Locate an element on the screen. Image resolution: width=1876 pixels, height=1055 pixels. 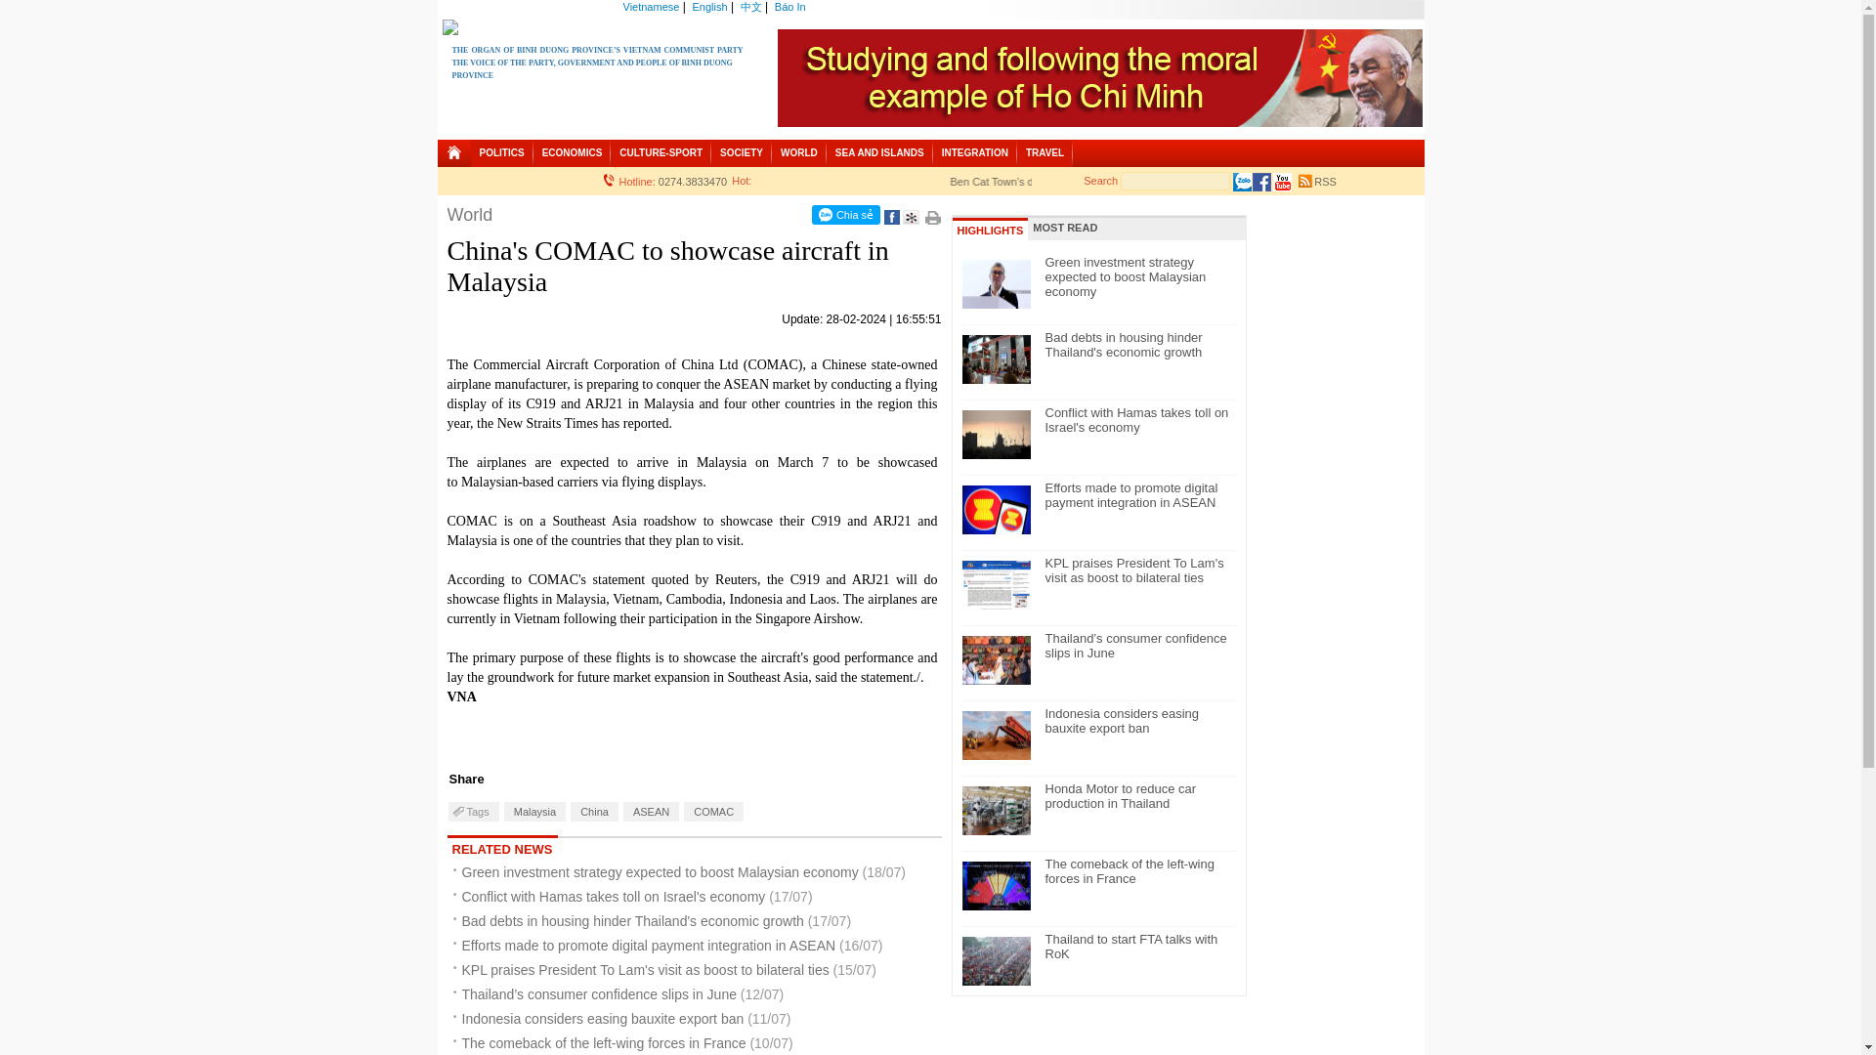
ECONOMICS is located at coordinates (572, 152).